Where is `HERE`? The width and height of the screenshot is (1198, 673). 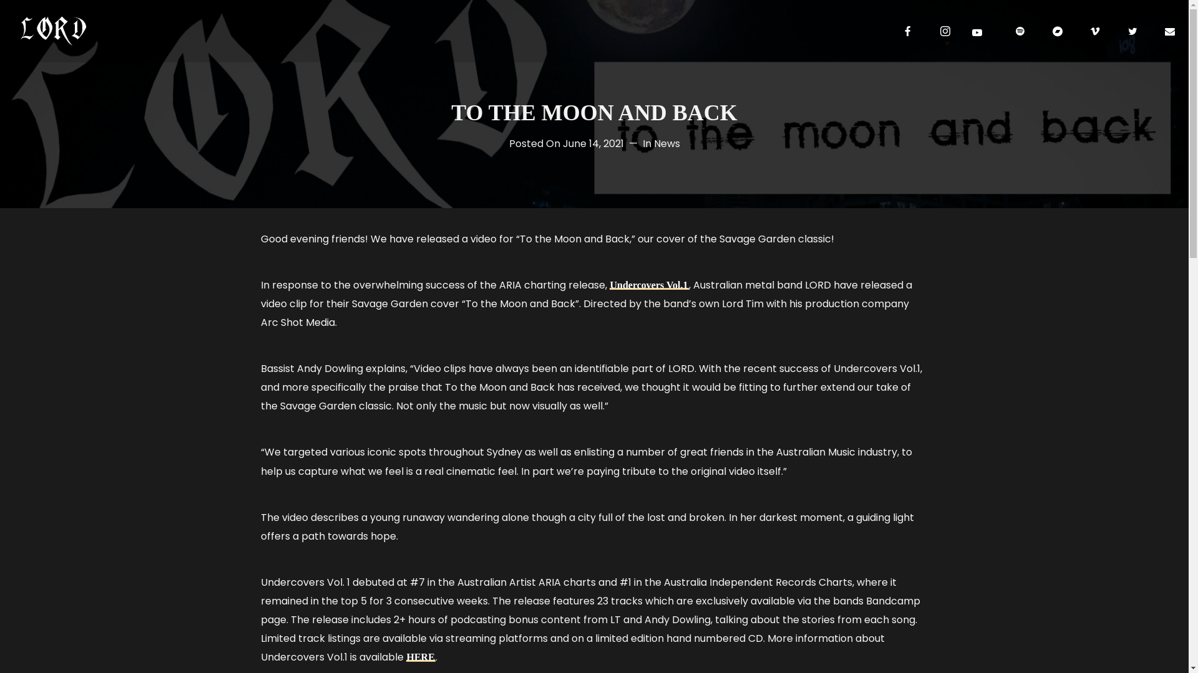 HERE is located at coordinates (421, 657).